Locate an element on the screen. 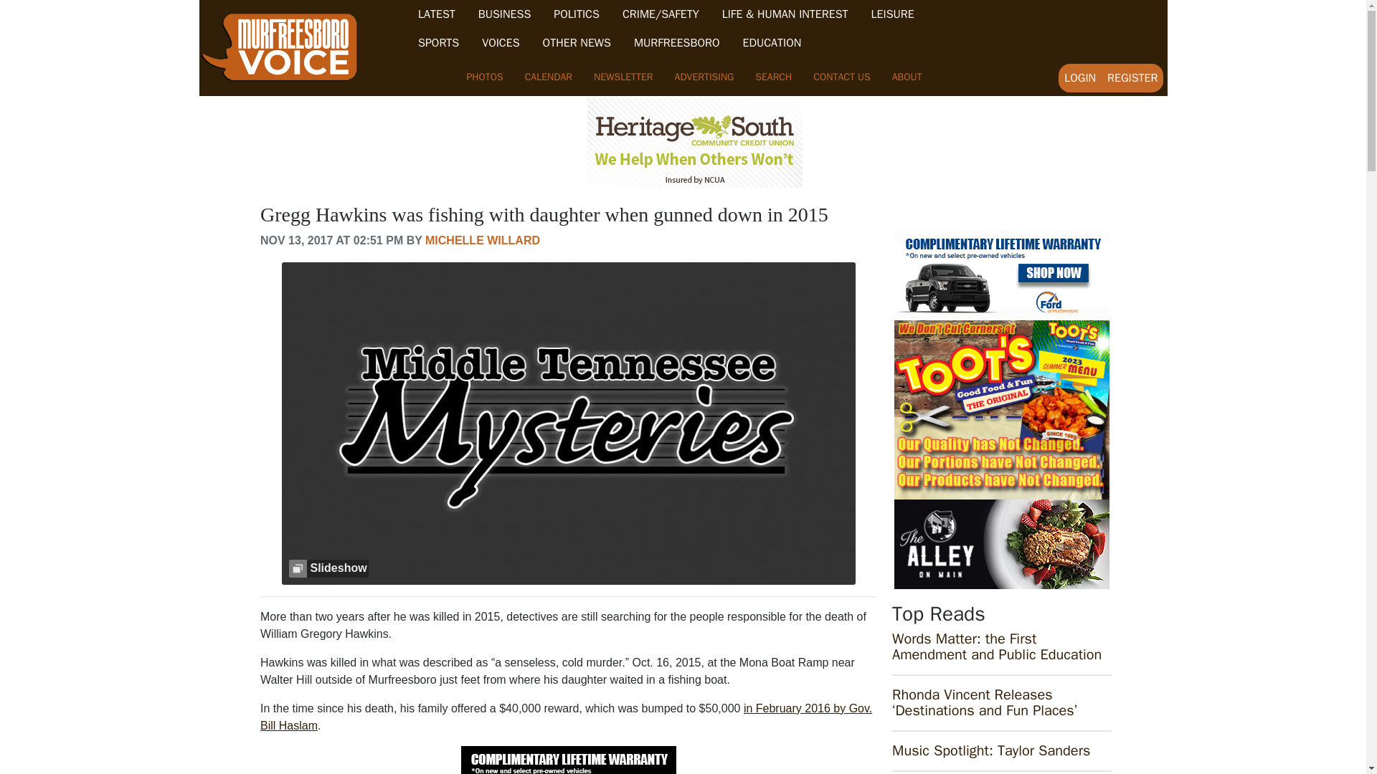 This screenshot has width=1377, height=774. LEISURE is located at coordinates (892, 14).